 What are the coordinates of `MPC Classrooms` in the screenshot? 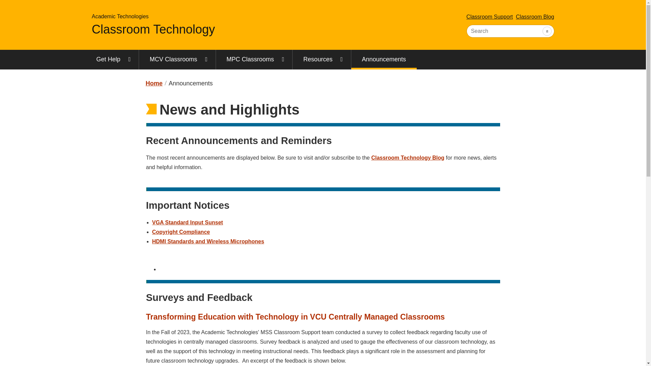 It's located at (254, 60).